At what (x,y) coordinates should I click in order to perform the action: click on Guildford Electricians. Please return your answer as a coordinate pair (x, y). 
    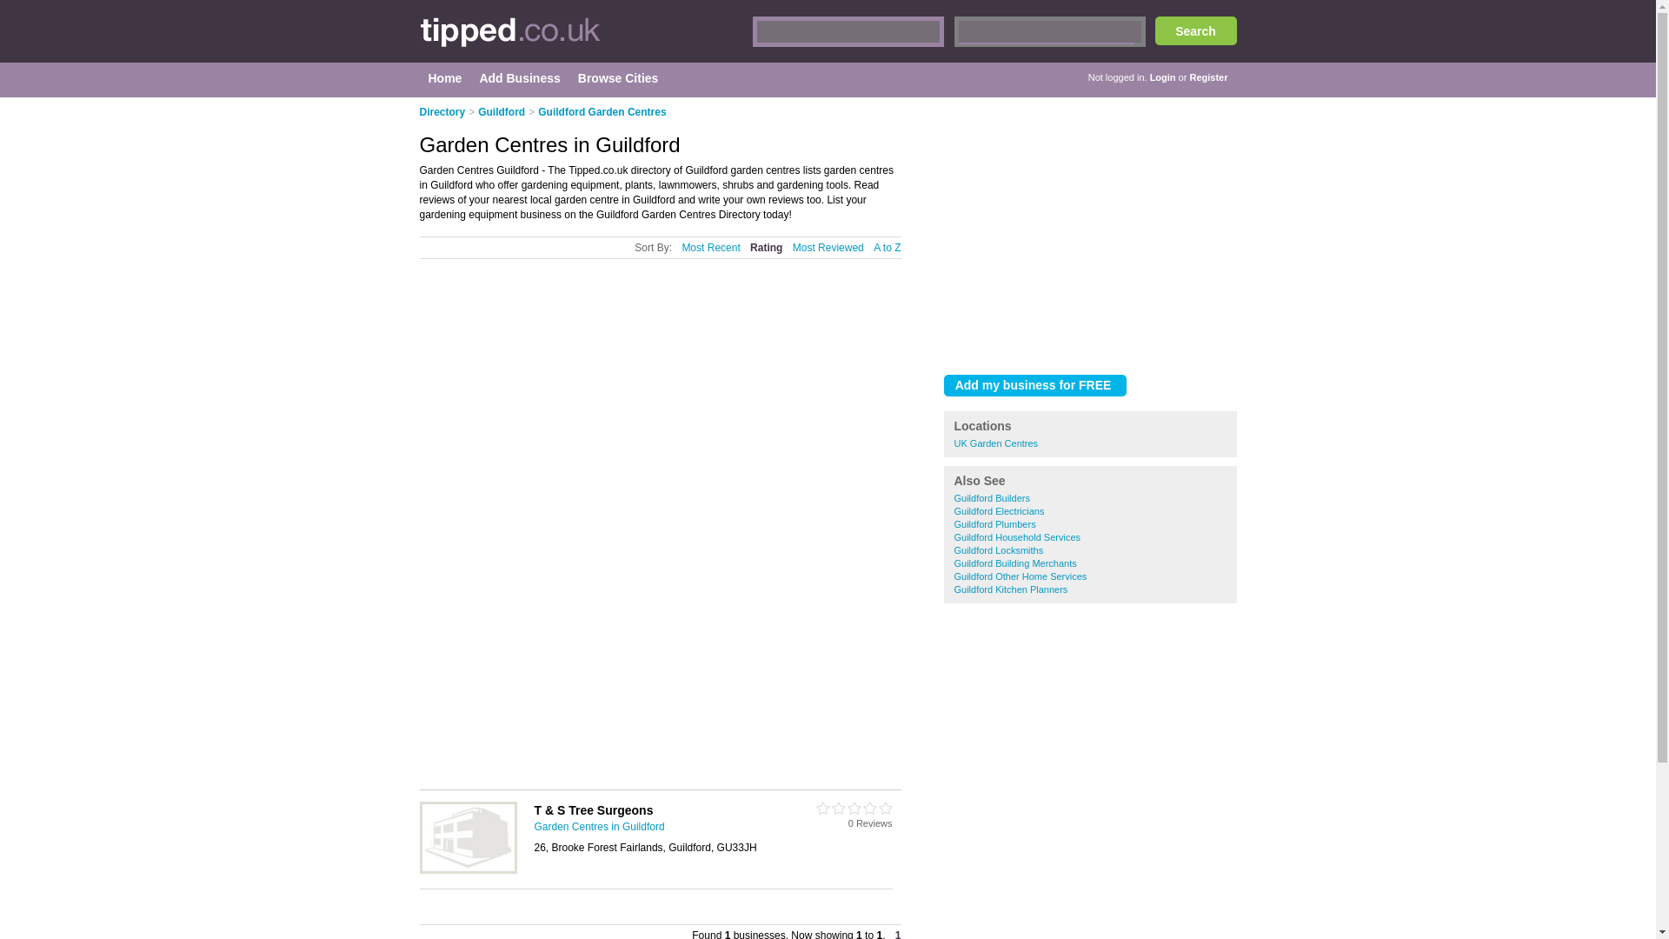
    Looking at the image, I should click on (1000, 511).